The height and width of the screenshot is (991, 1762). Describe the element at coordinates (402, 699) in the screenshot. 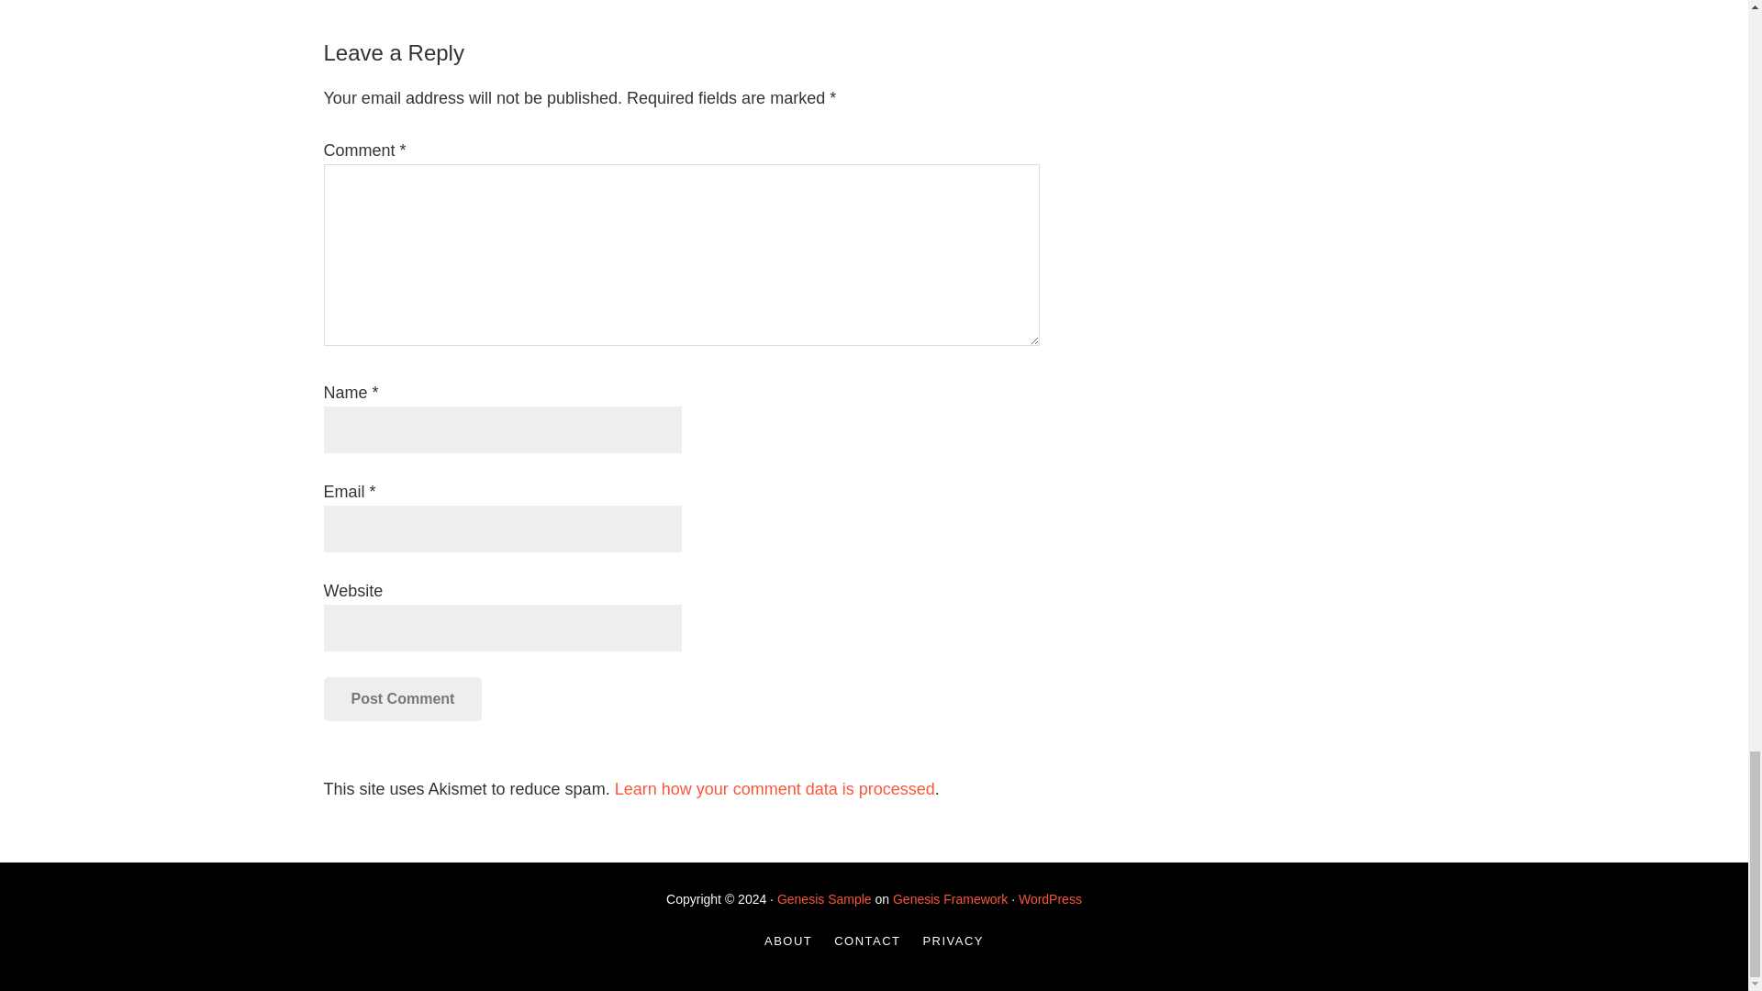

I see `Post Comment` at that location.